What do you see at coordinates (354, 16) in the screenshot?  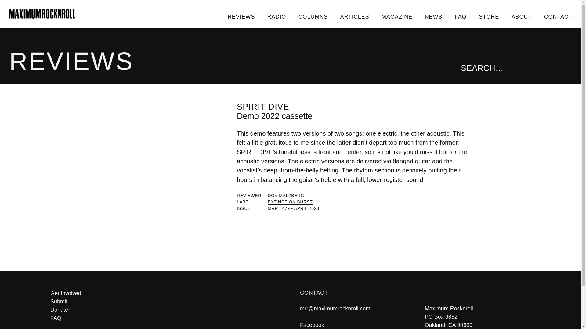 I see `ARTICLES` at bounding box center [354, 16].